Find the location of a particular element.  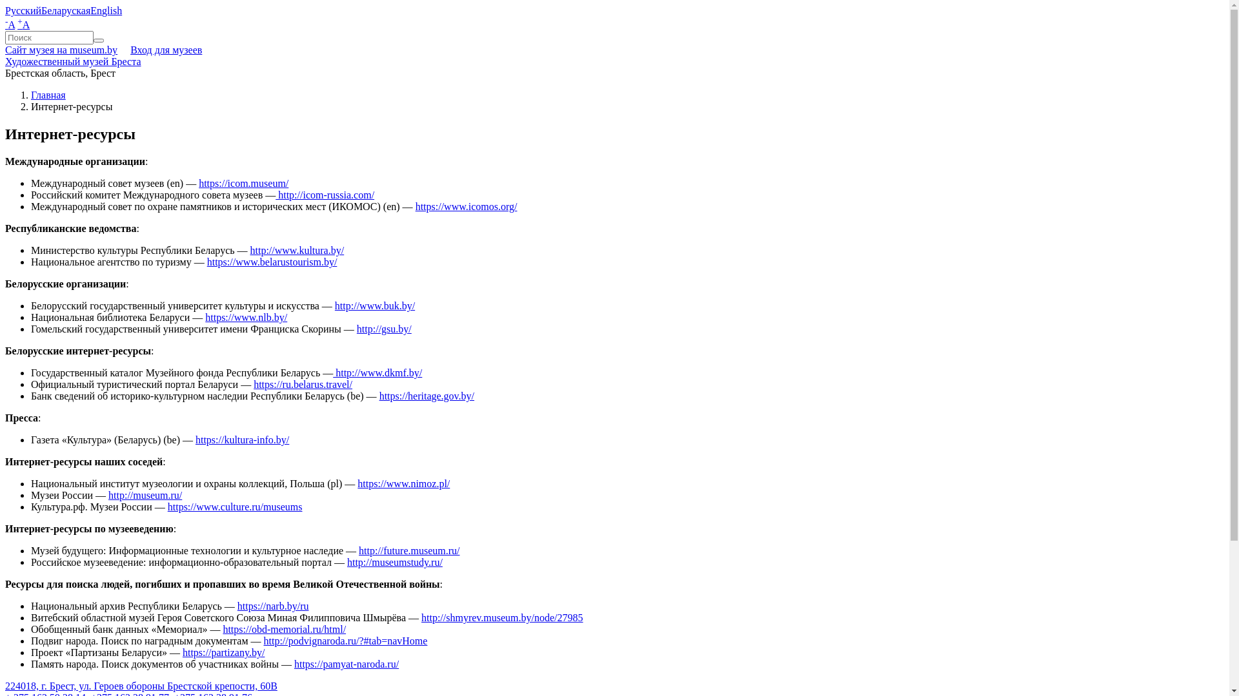

http://museum.ru/ is located at coordinates (145, 495).